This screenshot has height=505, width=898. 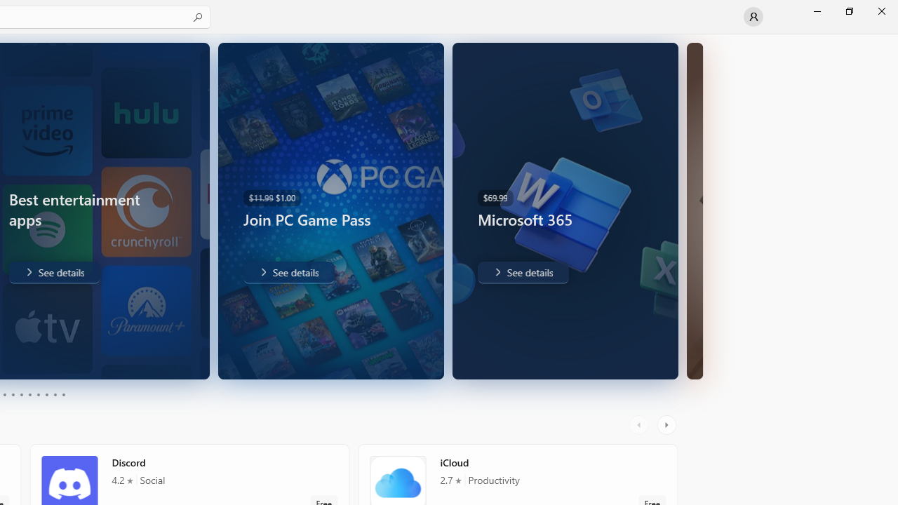 I want to click on Page 7, so click(x=38, y=394).